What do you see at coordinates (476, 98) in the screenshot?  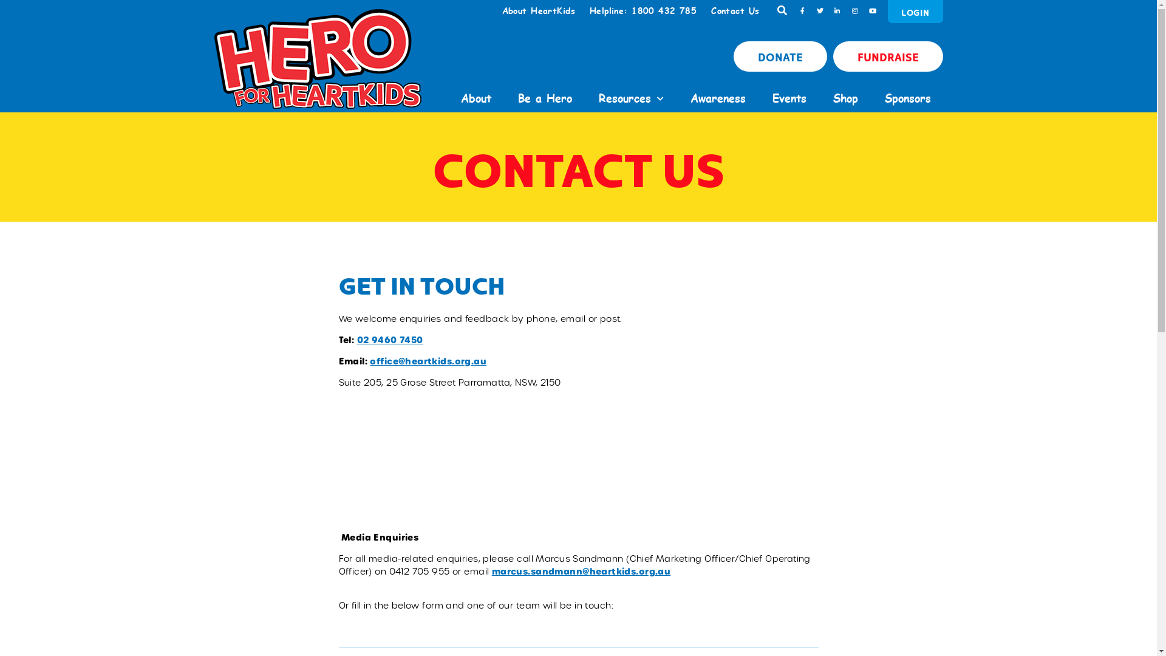 I see `About` at bounding box center [476, 98].